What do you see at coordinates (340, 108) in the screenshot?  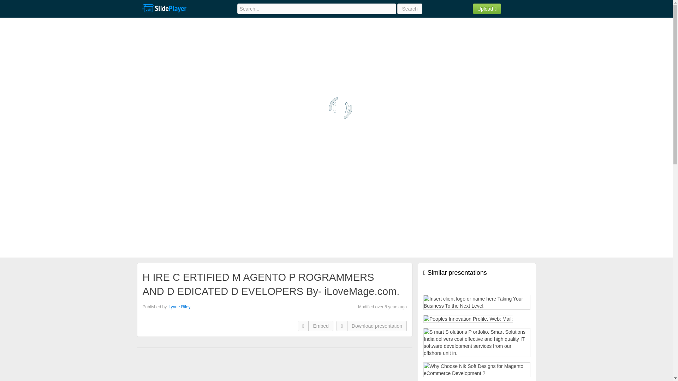 I see `Presentation is loading. Please wait.` at bounding box center [340, 108].